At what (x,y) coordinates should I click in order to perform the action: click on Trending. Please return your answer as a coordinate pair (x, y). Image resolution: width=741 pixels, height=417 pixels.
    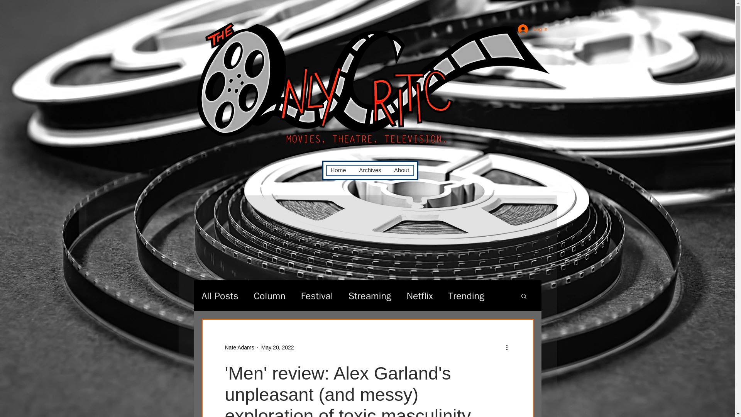
    Looking at the image, I should click on (466, 296).